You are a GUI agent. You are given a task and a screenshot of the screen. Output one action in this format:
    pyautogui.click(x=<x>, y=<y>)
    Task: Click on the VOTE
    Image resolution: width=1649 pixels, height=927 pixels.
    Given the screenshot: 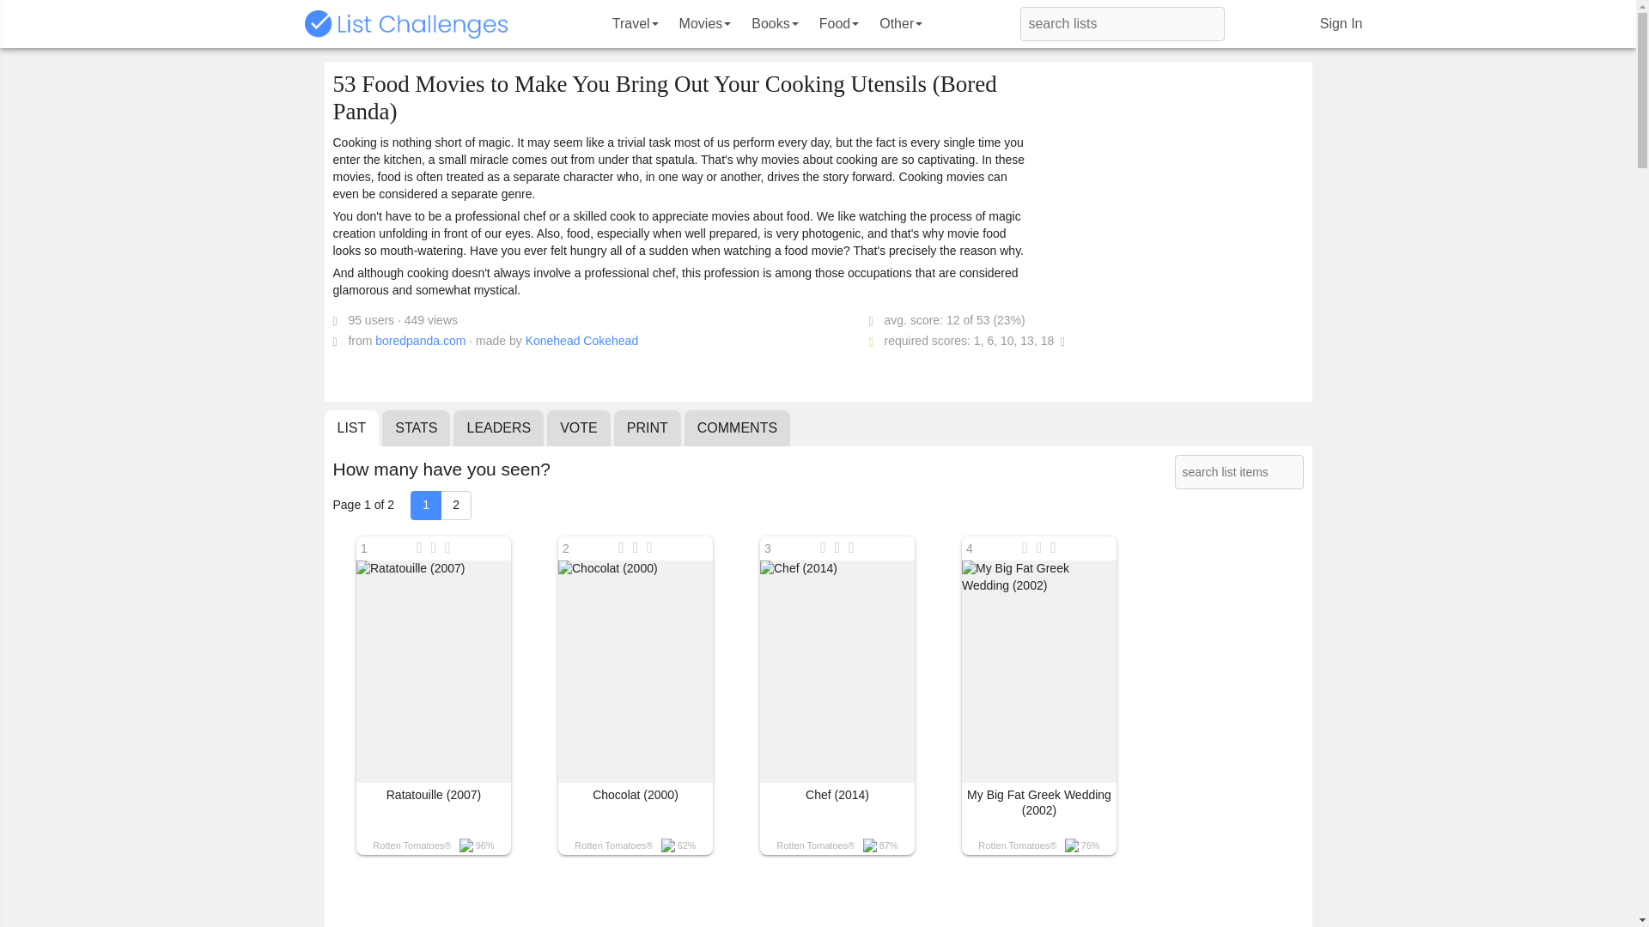 What is the action you would take?
    pyautogui.click(x=579, y=428)
    